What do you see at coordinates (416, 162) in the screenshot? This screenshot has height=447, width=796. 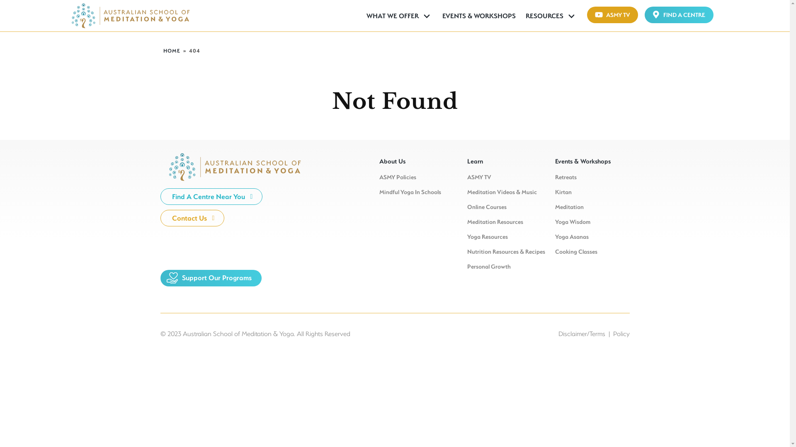 I see `About Us` at bounding box center [416, 162].